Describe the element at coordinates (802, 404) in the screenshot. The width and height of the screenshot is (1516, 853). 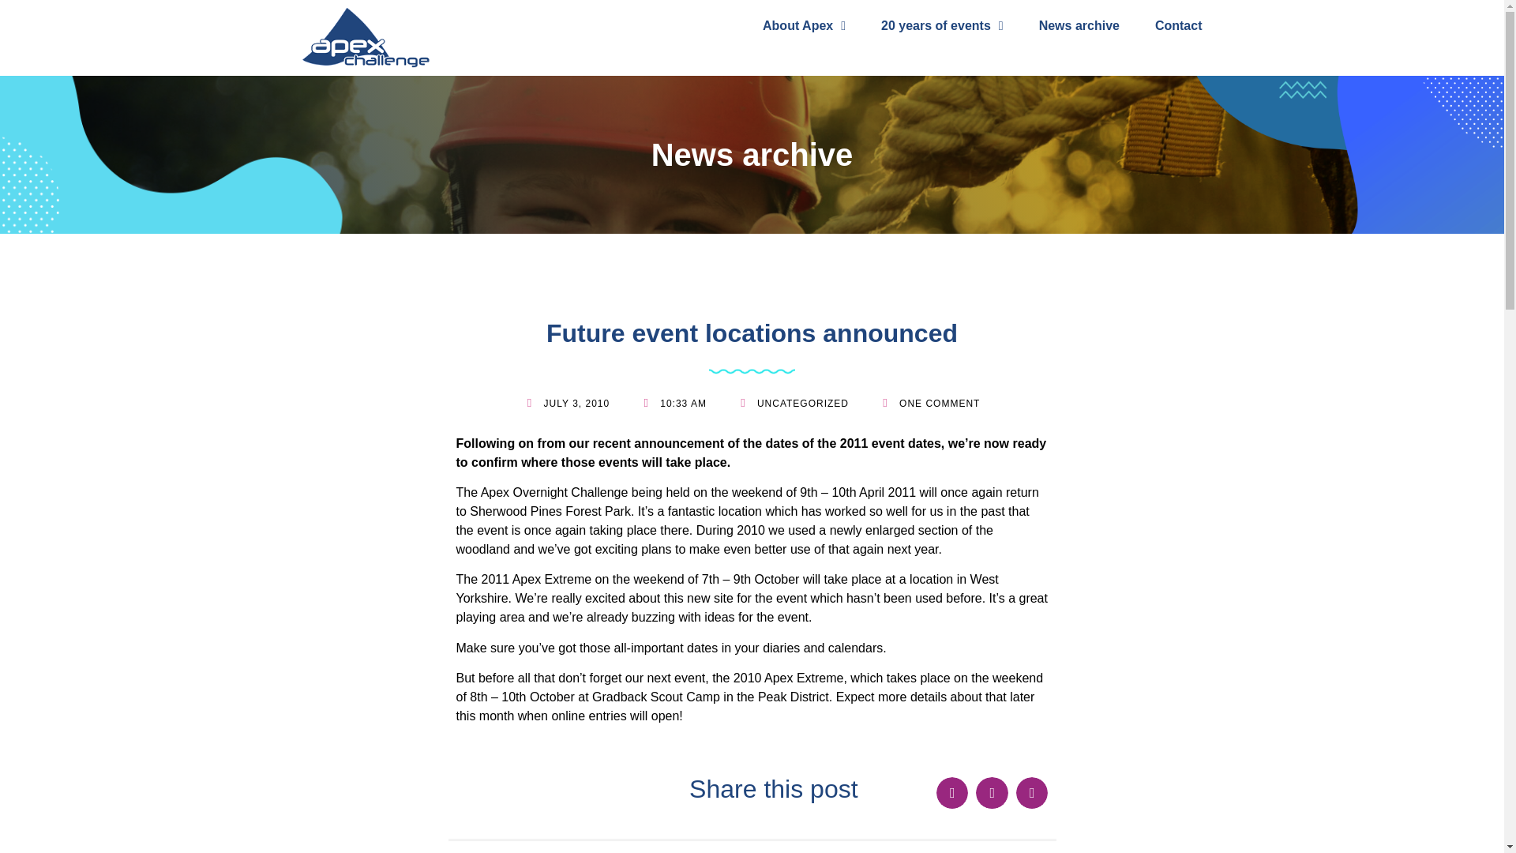
I see `UNCATEGORIZED` at that location.